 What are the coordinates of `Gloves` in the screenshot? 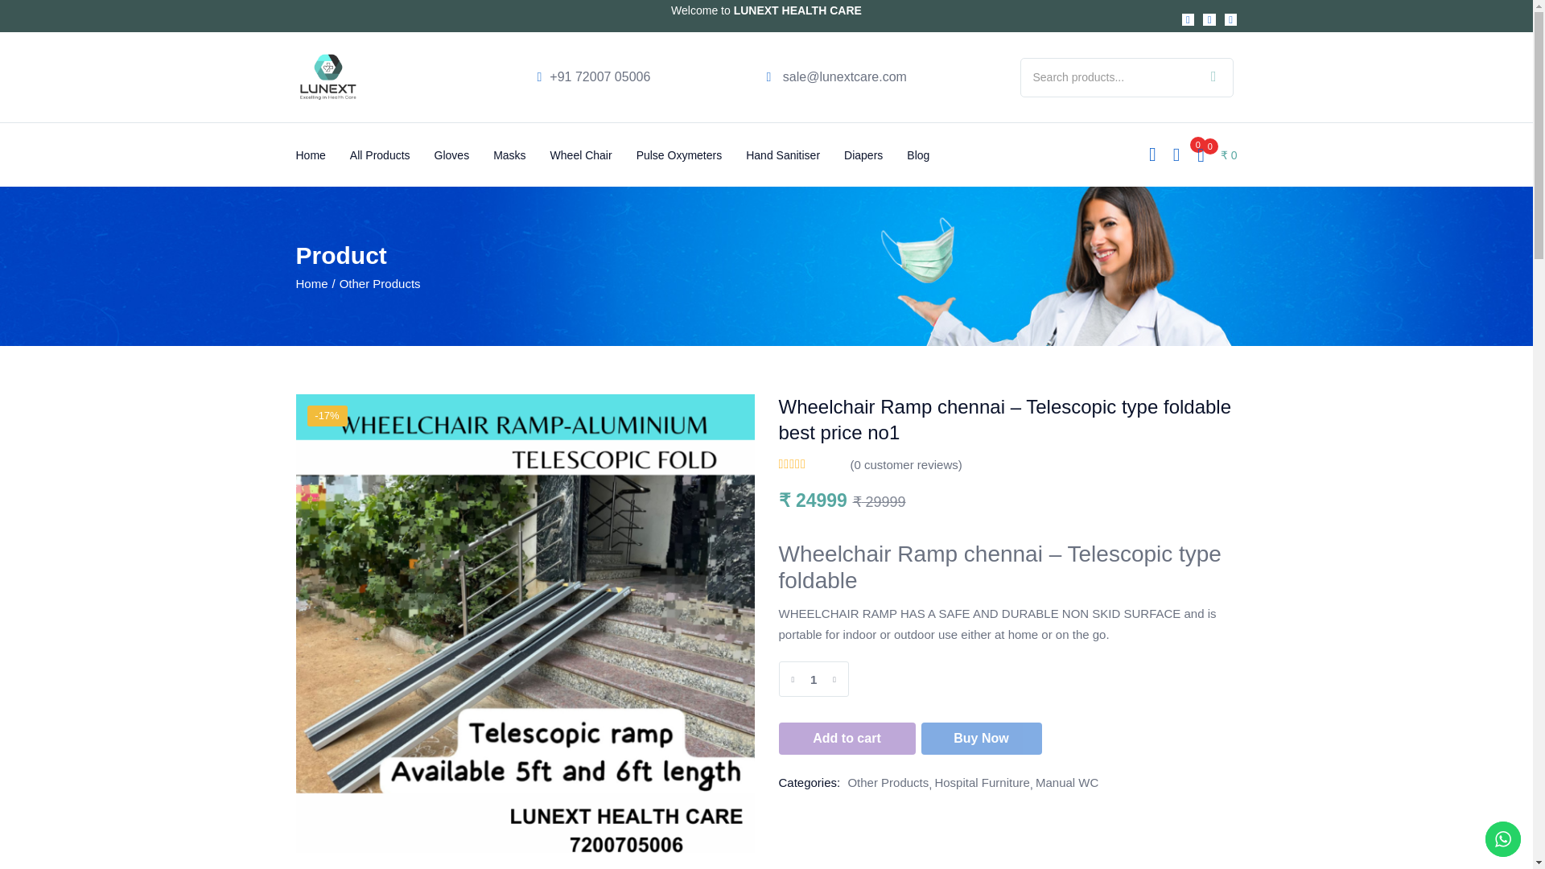 It's located at (463, 154).